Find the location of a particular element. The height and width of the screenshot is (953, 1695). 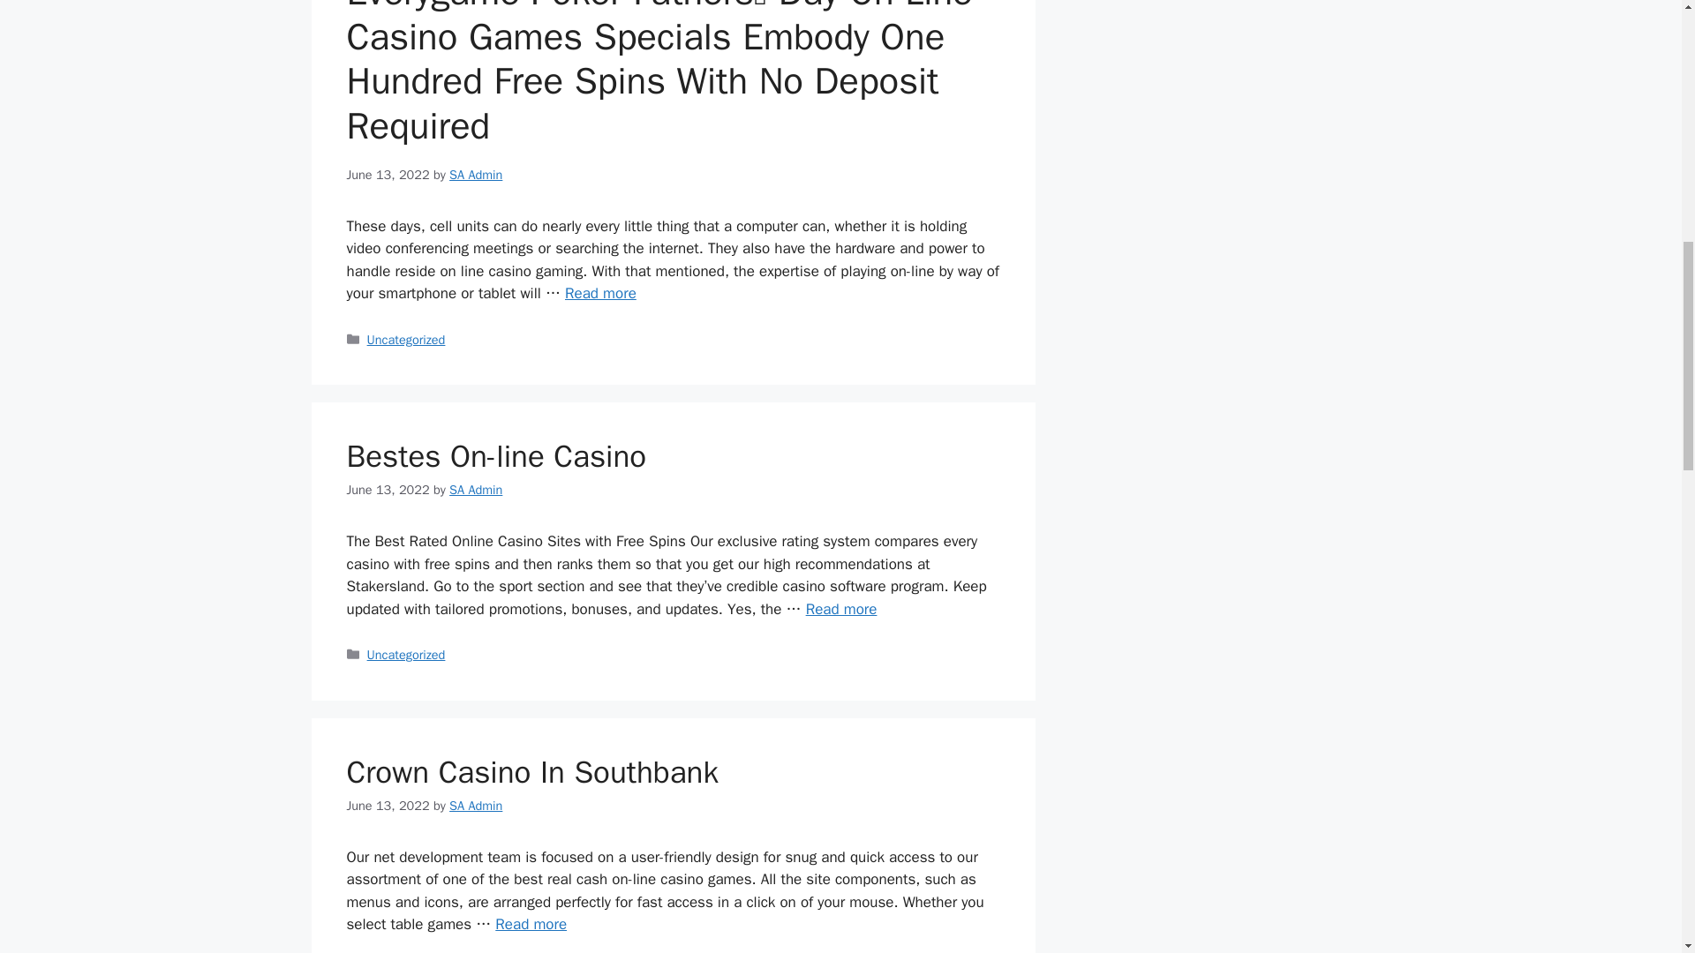

Bestes On-line Casino is located at coordinates (842, 609).